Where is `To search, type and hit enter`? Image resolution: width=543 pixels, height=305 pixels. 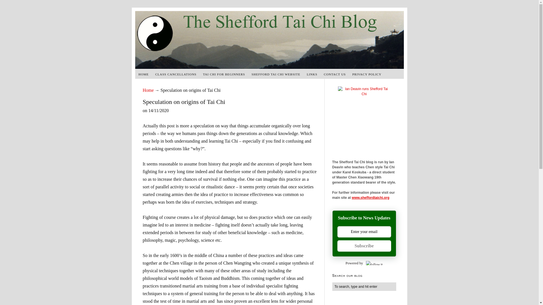 To search, type and hit enter is located at coordinates (364, 287).